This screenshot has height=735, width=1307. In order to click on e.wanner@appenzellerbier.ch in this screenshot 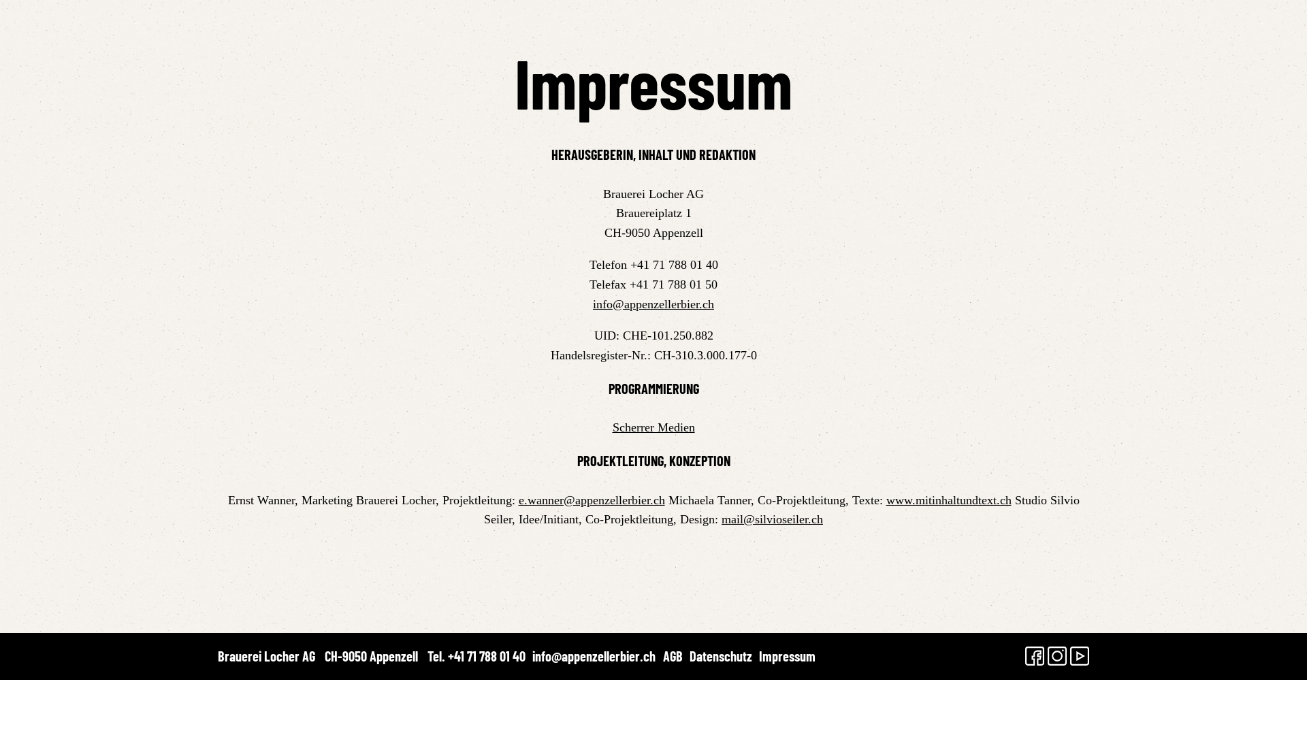, I will do `click(592, 500)`.